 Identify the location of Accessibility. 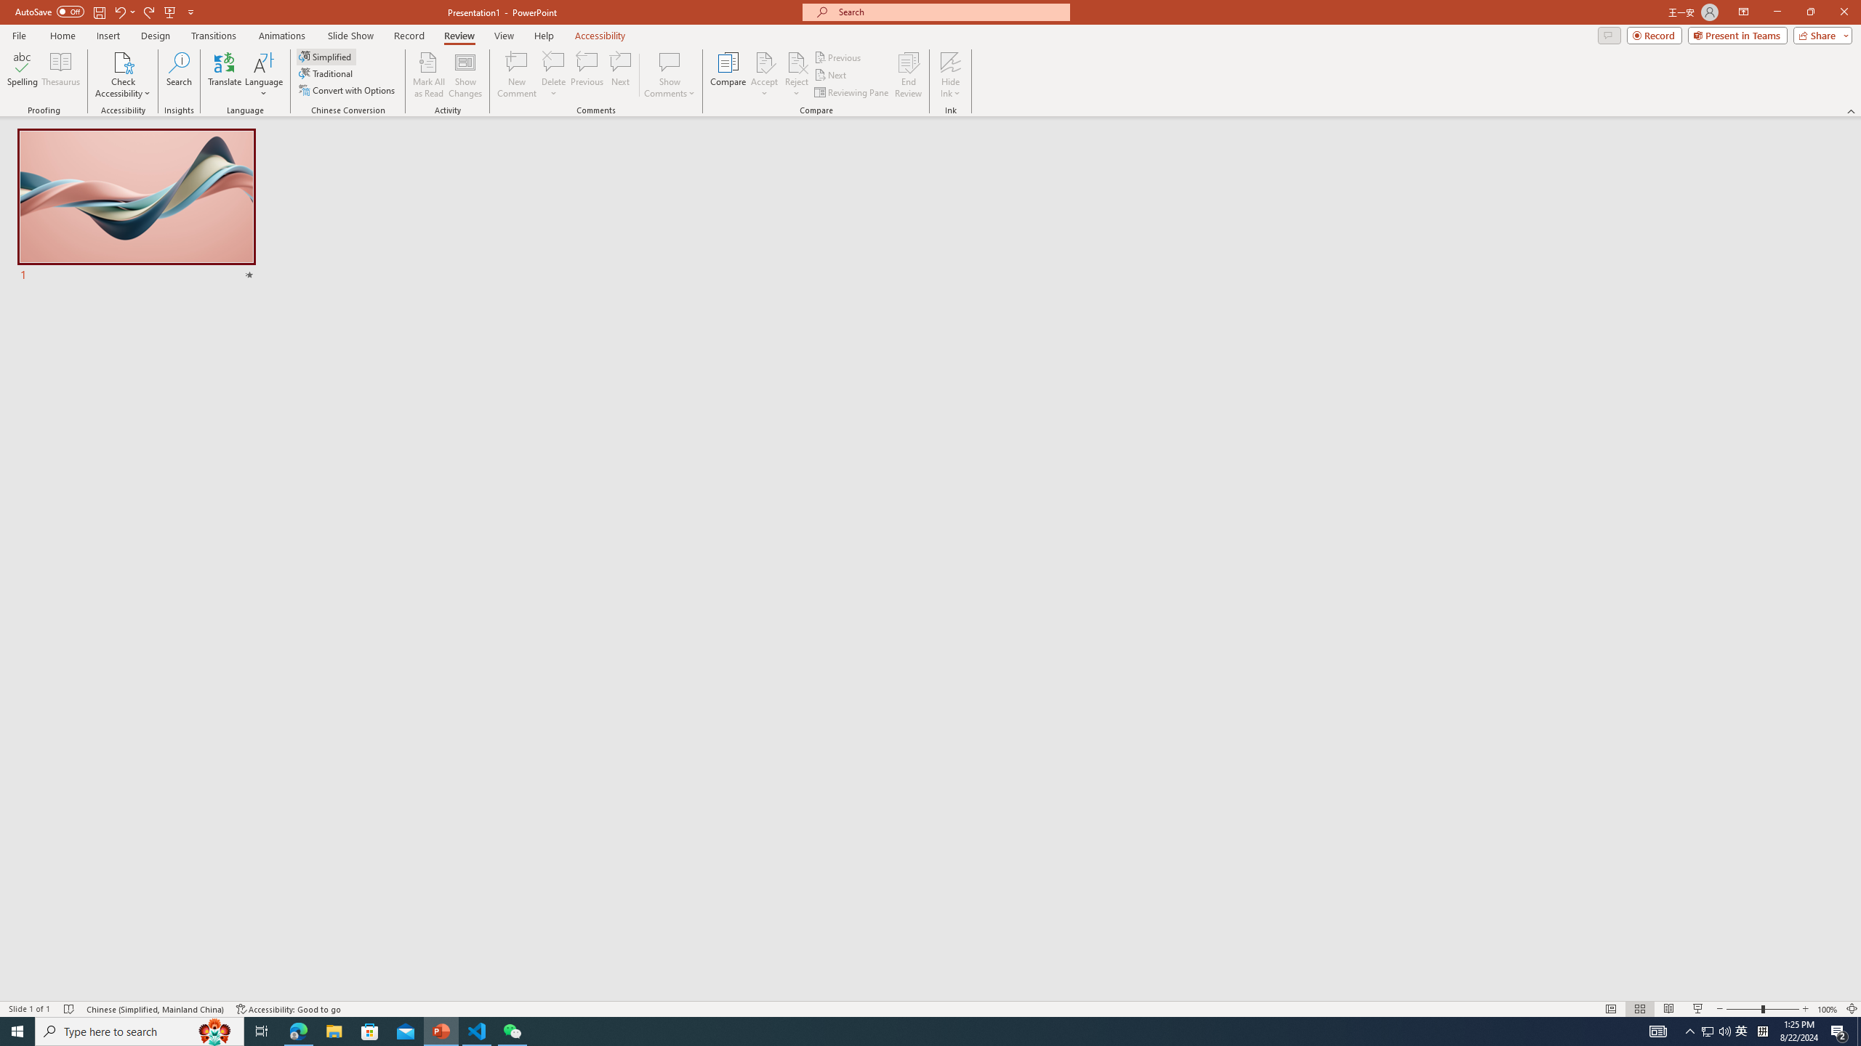
(600, 36).